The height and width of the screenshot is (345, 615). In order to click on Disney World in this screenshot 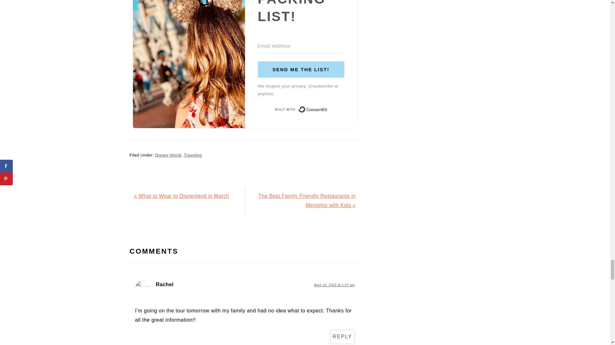, I will do `click(168, 155)`.